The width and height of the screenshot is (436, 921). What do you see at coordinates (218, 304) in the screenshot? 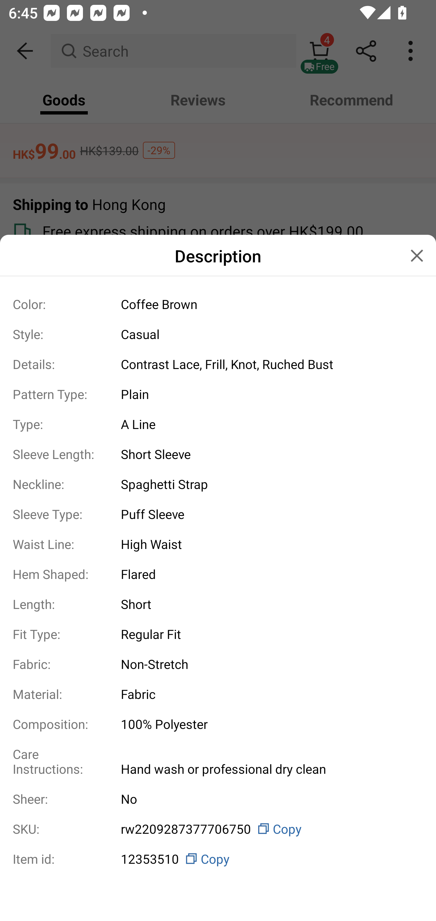
I see `Color: Coffee Brown` at bounding box center [218, 304].